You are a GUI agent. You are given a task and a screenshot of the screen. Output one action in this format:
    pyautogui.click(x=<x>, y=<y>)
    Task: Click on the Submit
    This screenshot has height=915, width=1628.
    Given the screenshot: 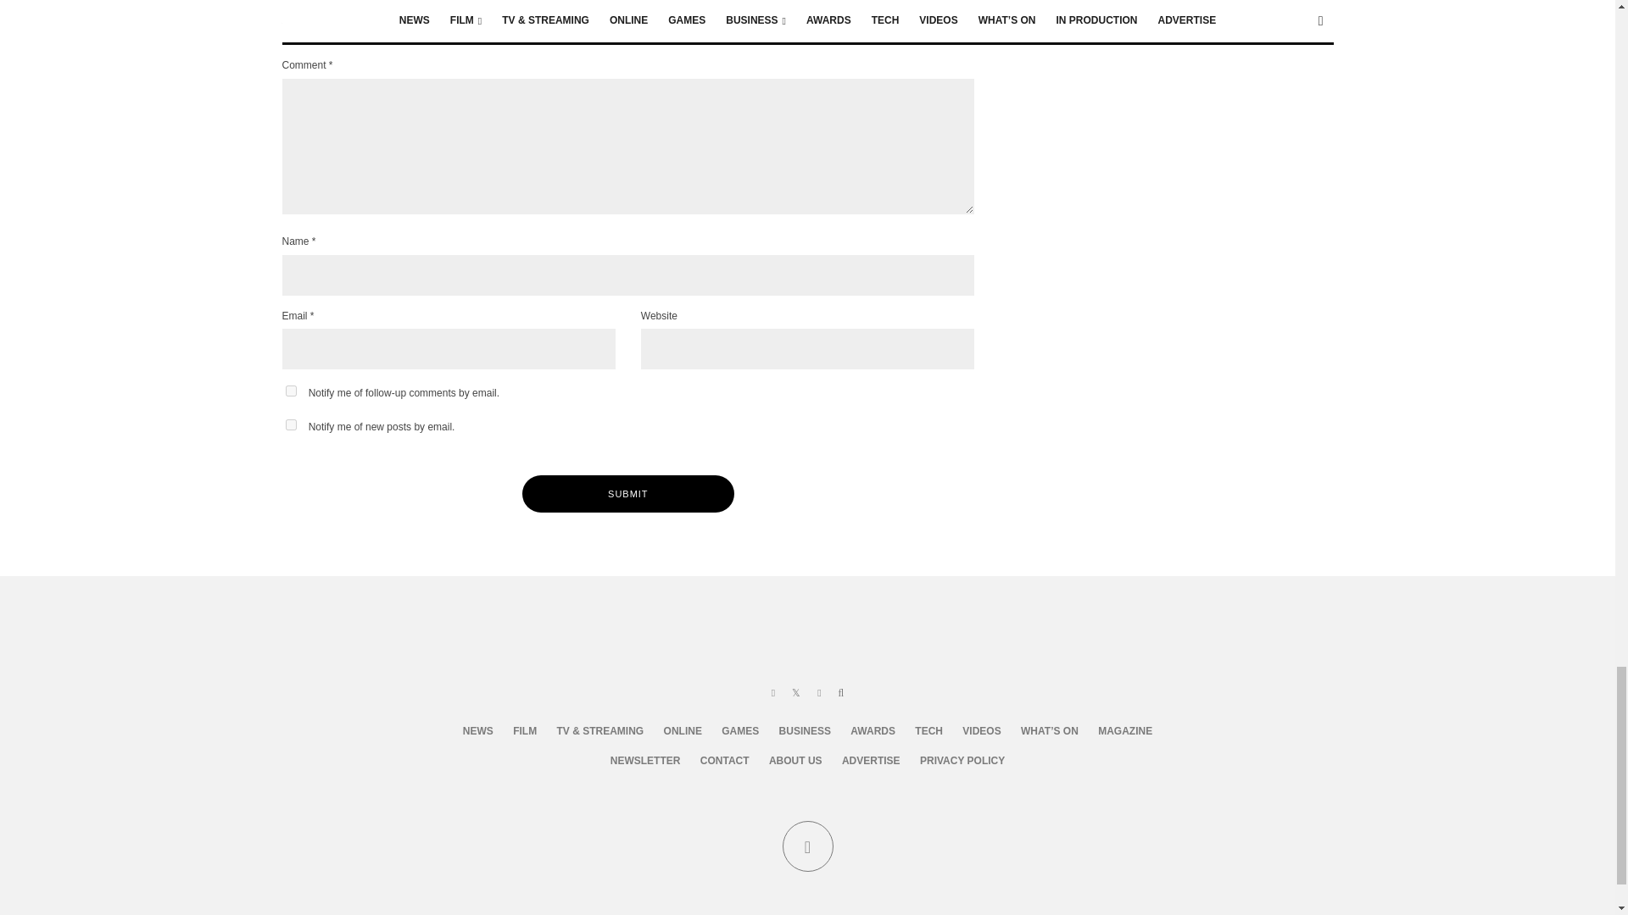 What is the action you would take?
    pyautogui.click(x=627, y=493)
    